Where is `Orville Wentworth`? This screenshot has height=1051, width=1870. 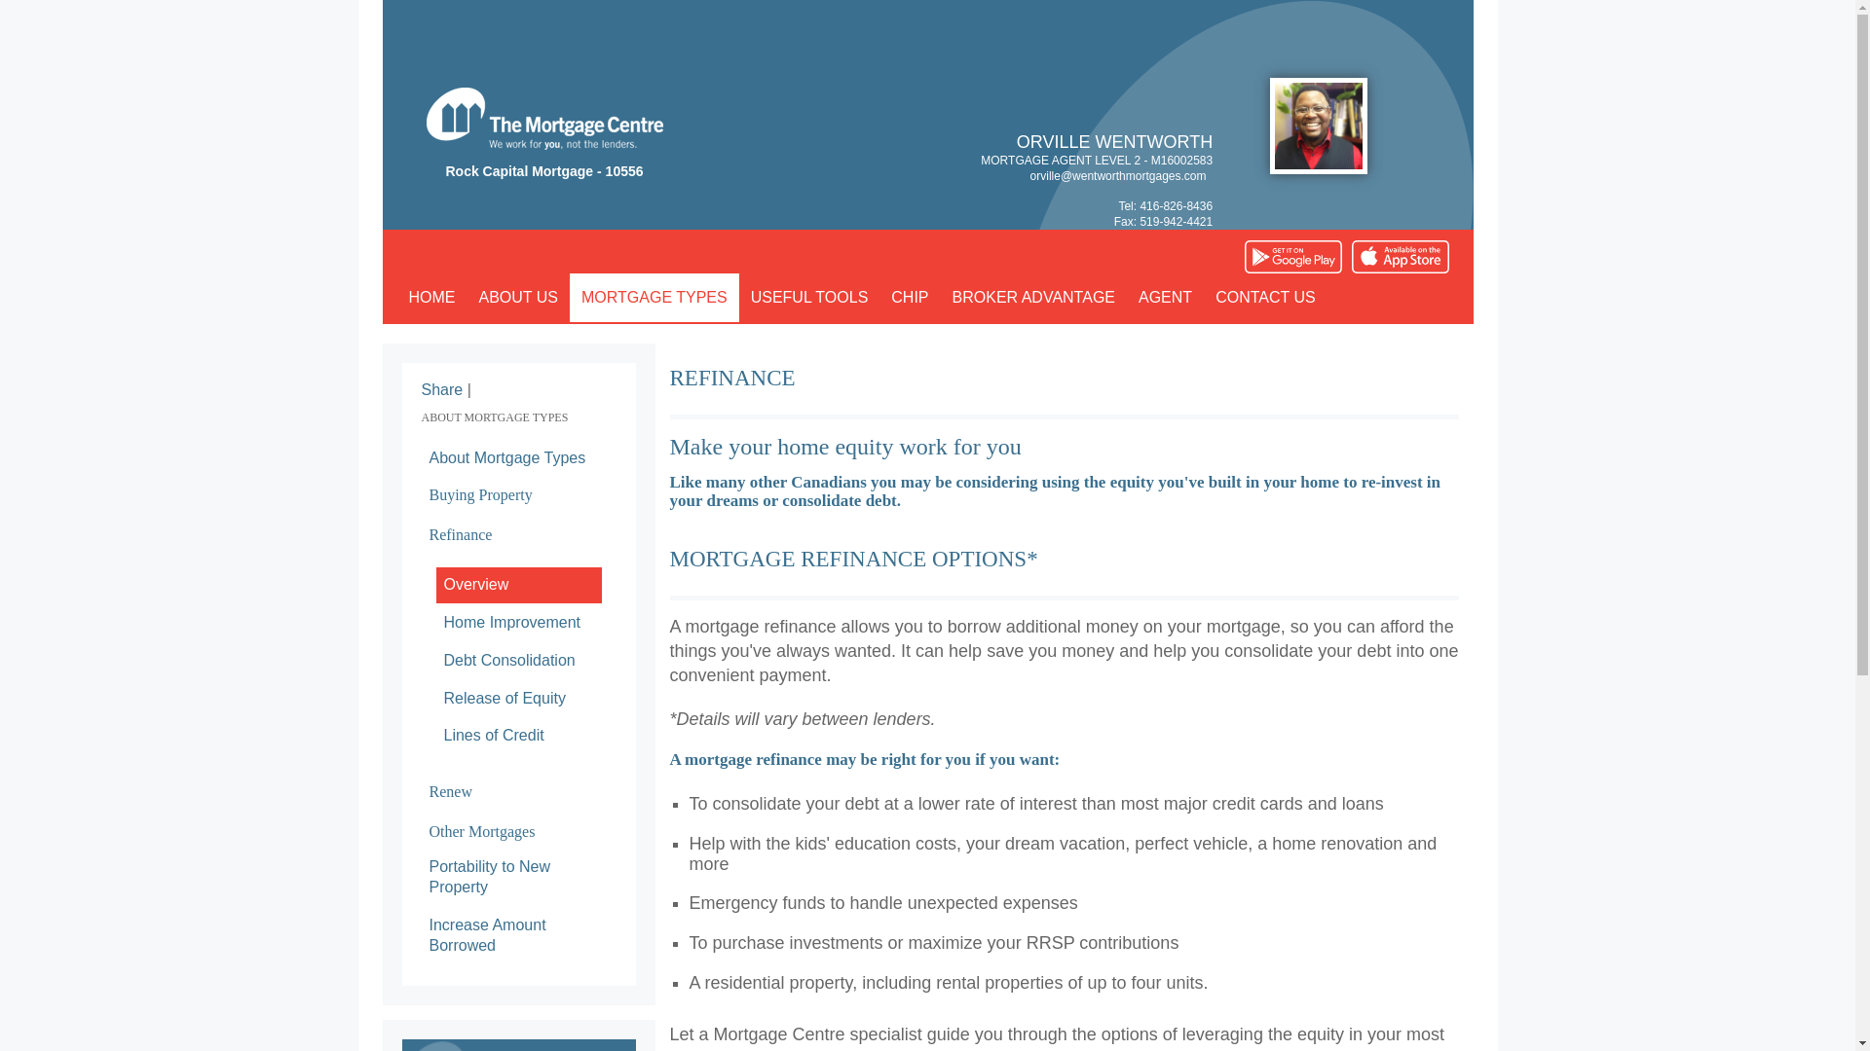 Orville Wentworth is located at coordinates (1318, 126).